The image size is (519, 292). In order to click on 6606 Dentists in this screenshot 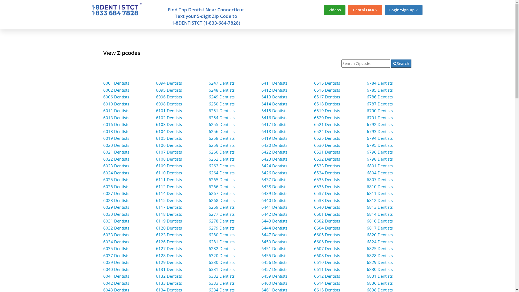, I will do `click(327, 242)`.